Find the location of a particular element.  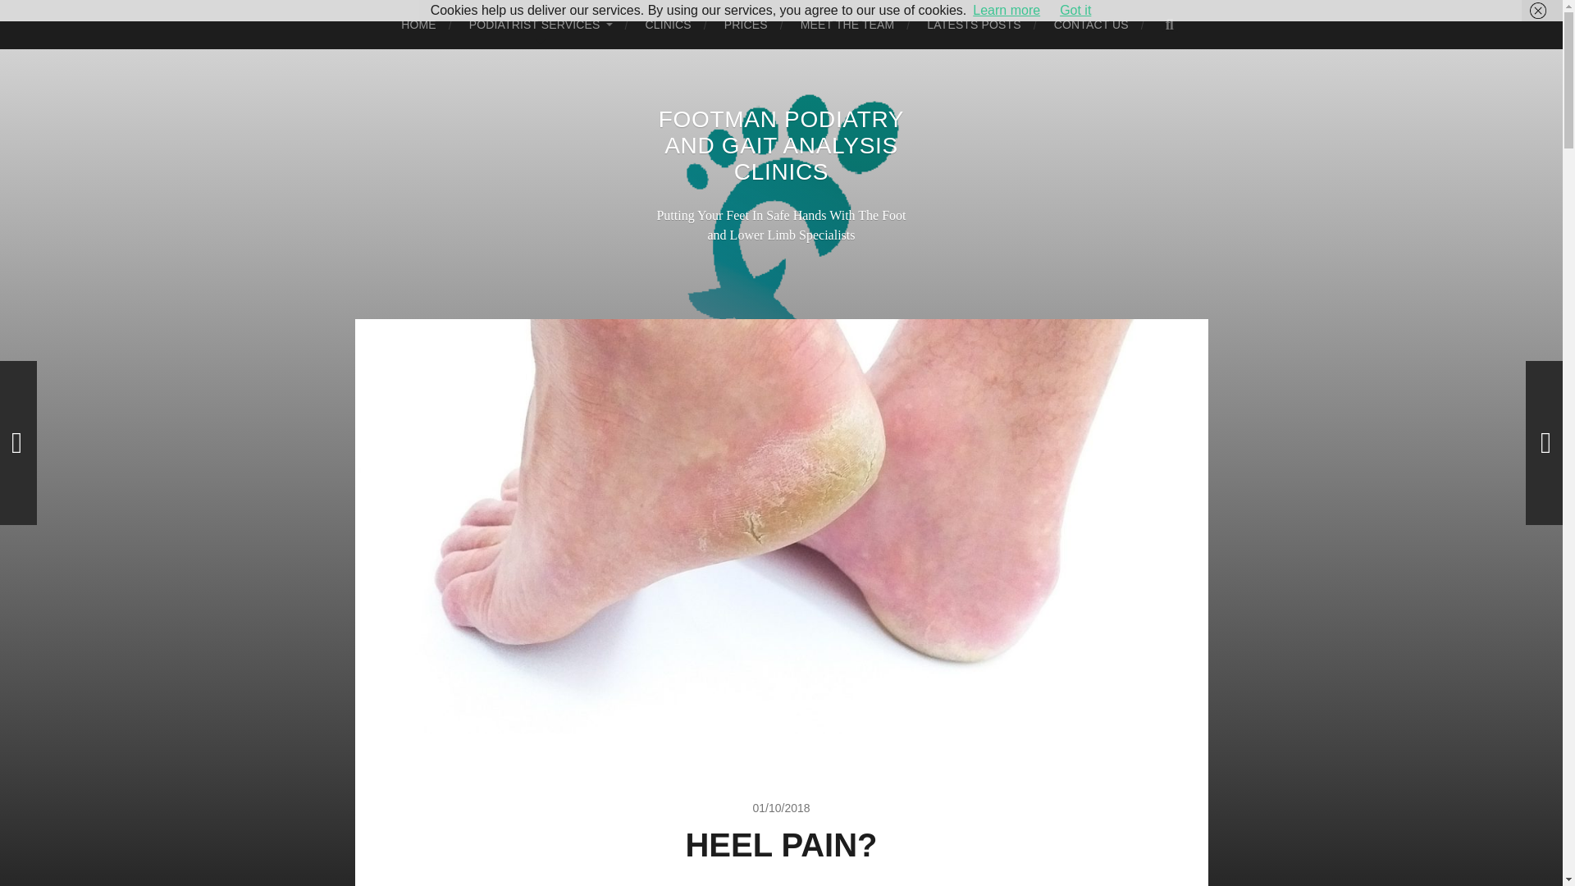

LATESTS POSTS is located at coordinates (974, 25).